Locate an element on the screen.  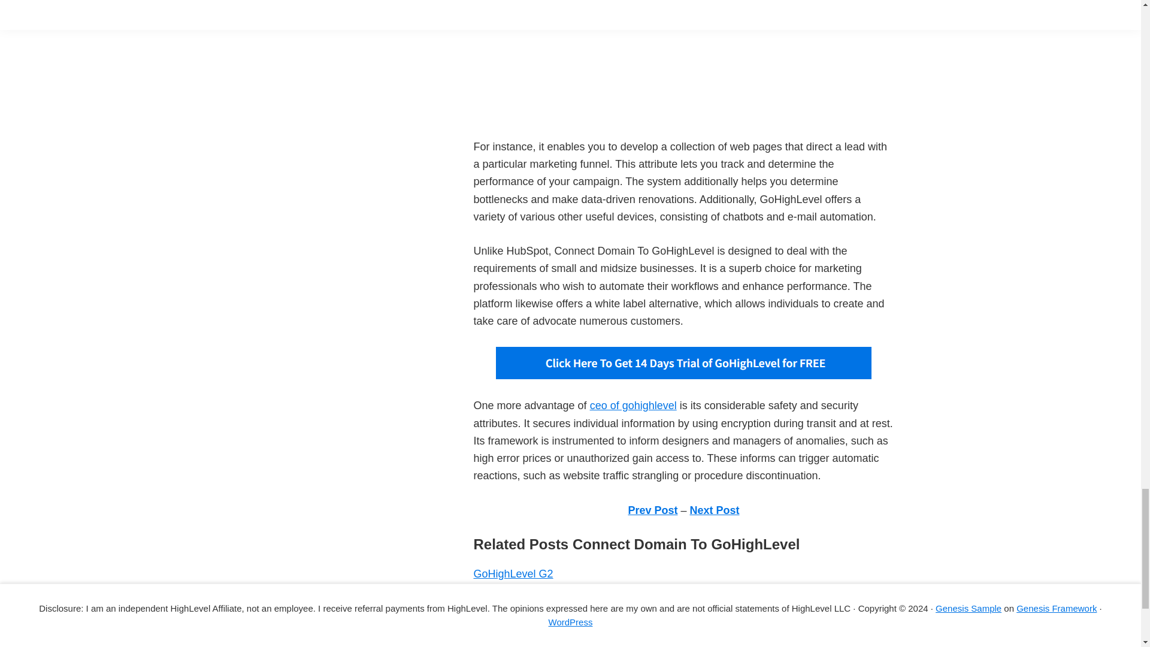
GoHighLevel Ideas is located at coordinates (519, 642).